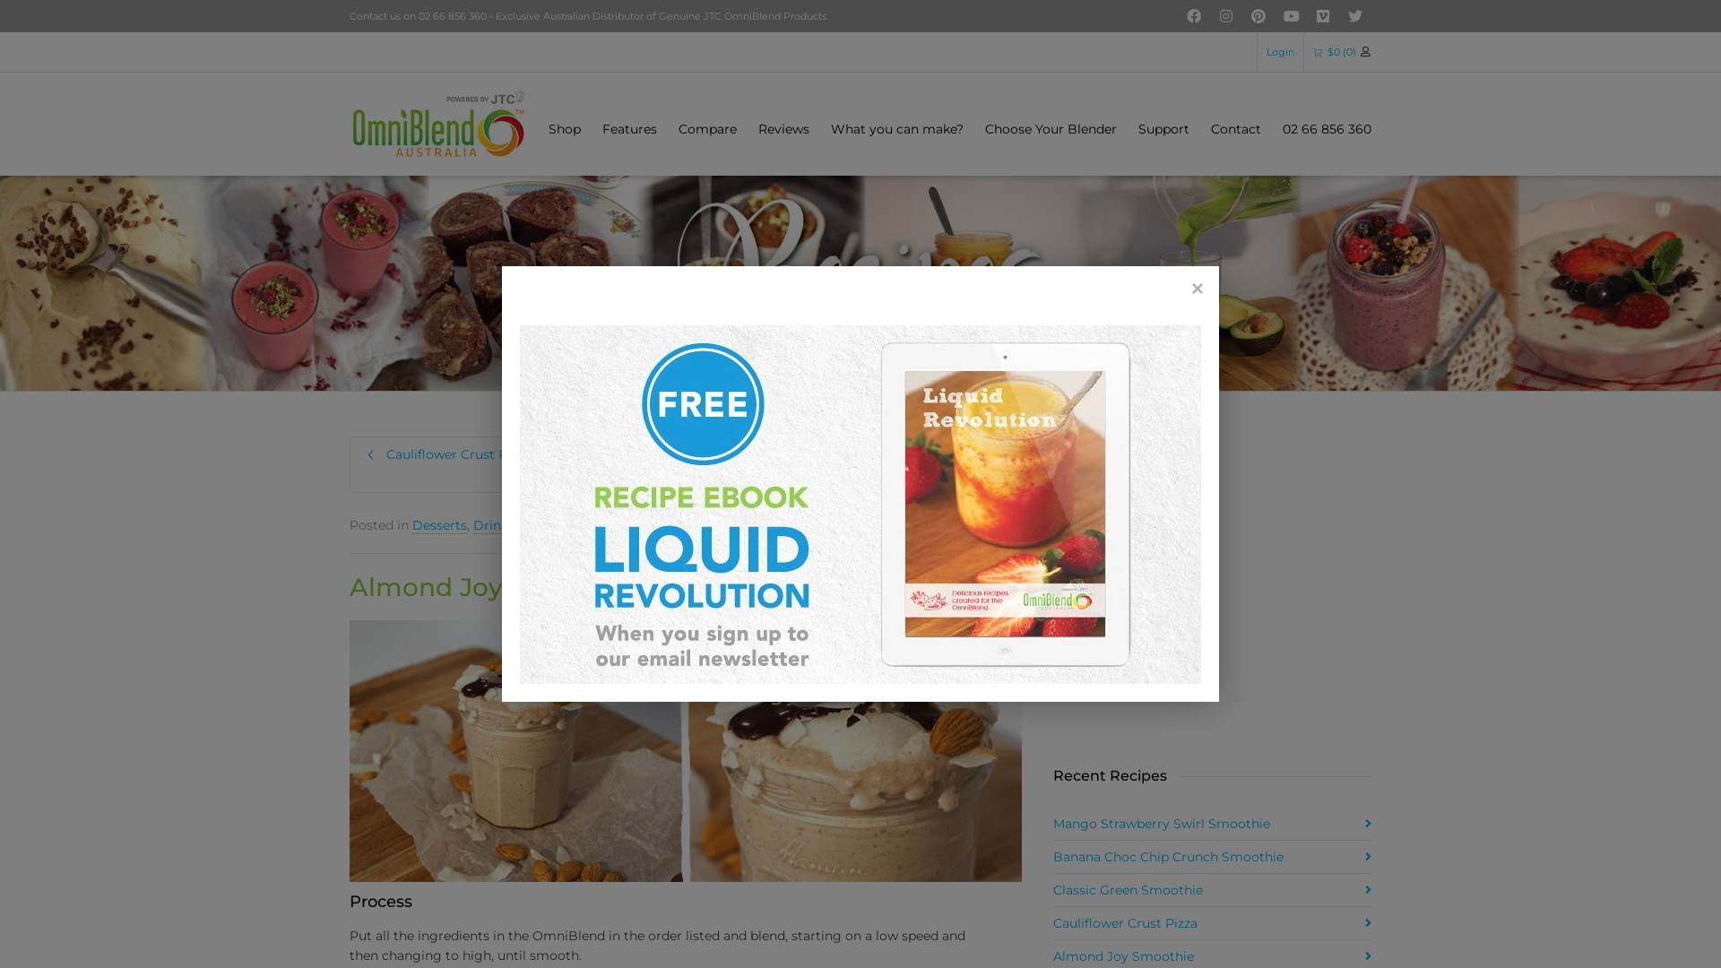  What do you see at coordinates (629, 130) in the screenshot?
I see `Features` at bounding box center [629, 130].